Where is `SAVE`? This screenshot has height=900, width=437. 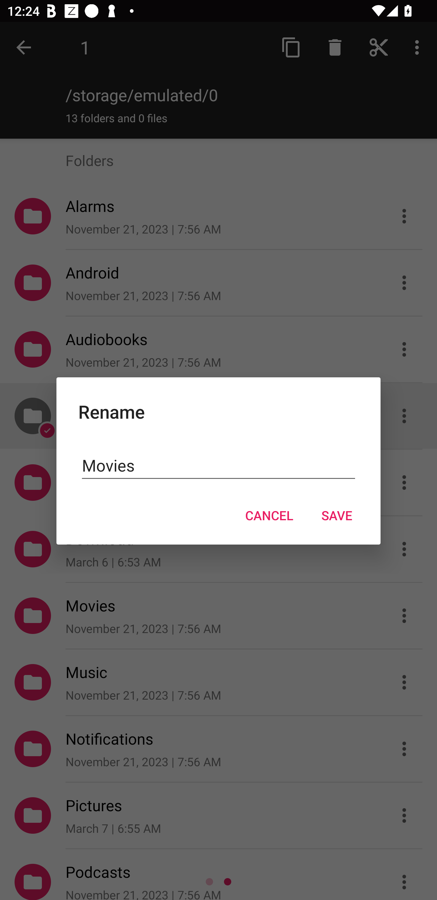
SAVE is located at coordinates (337, 515).